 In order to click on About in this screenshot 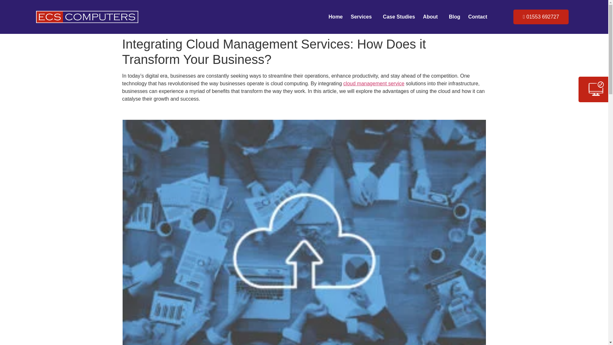, I will do `click(432, 17)`.